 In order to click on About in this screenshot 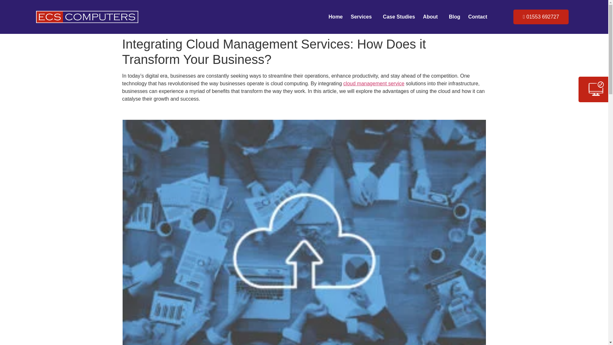, I will do `click(432, 17)`.